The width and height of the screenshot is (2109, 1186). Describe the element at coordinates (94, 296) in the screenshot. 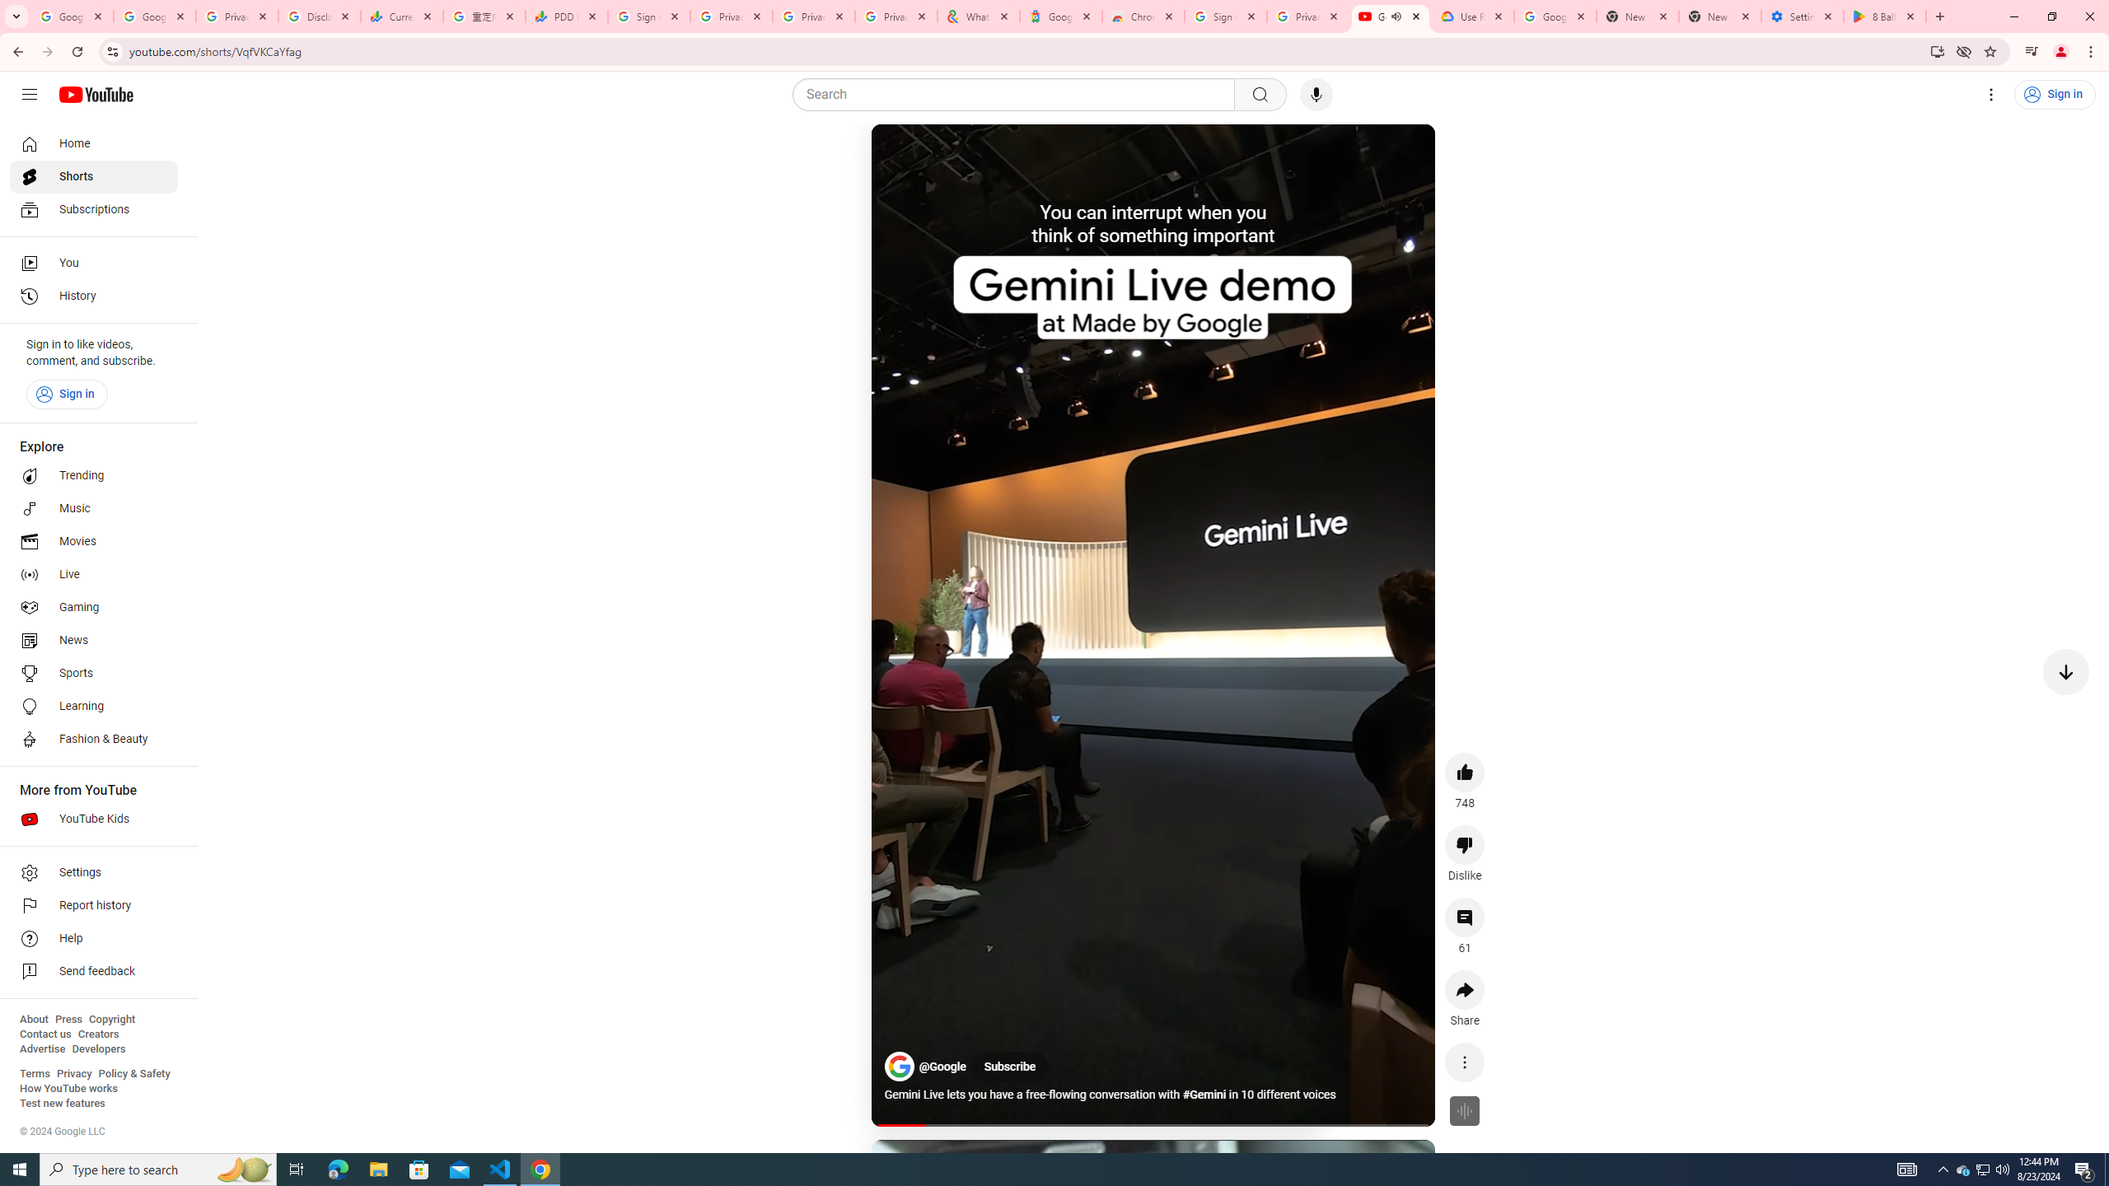

I see `History` at that location.